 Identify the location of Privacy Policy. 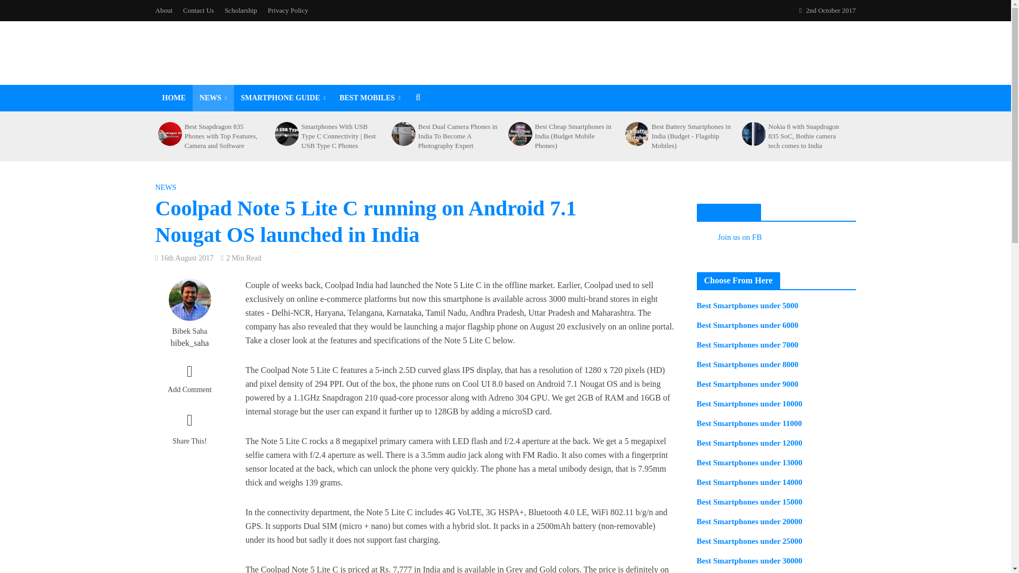
(288, 11).